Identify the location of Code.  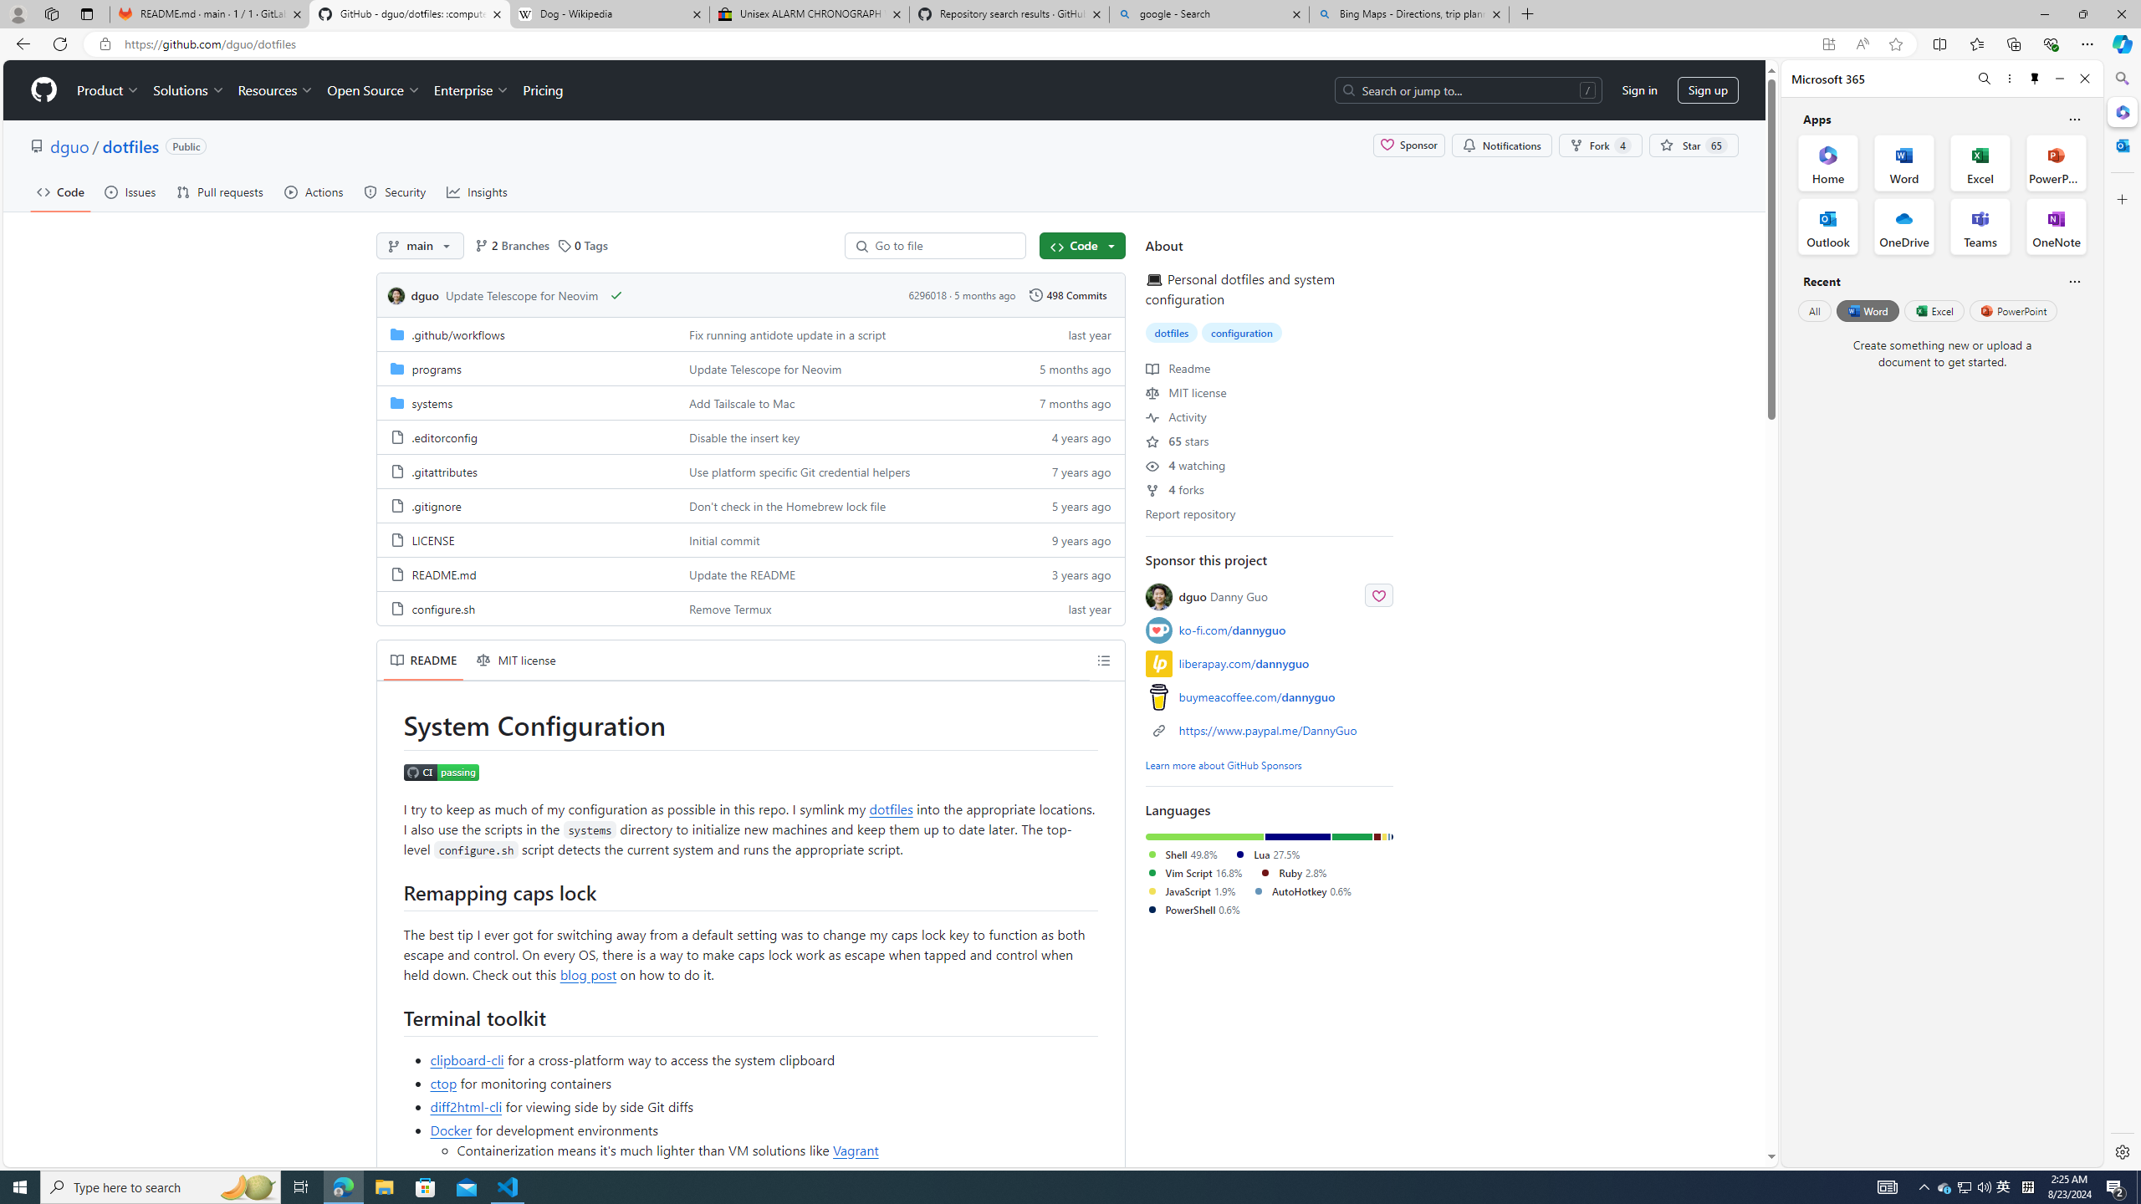
(60, 191).